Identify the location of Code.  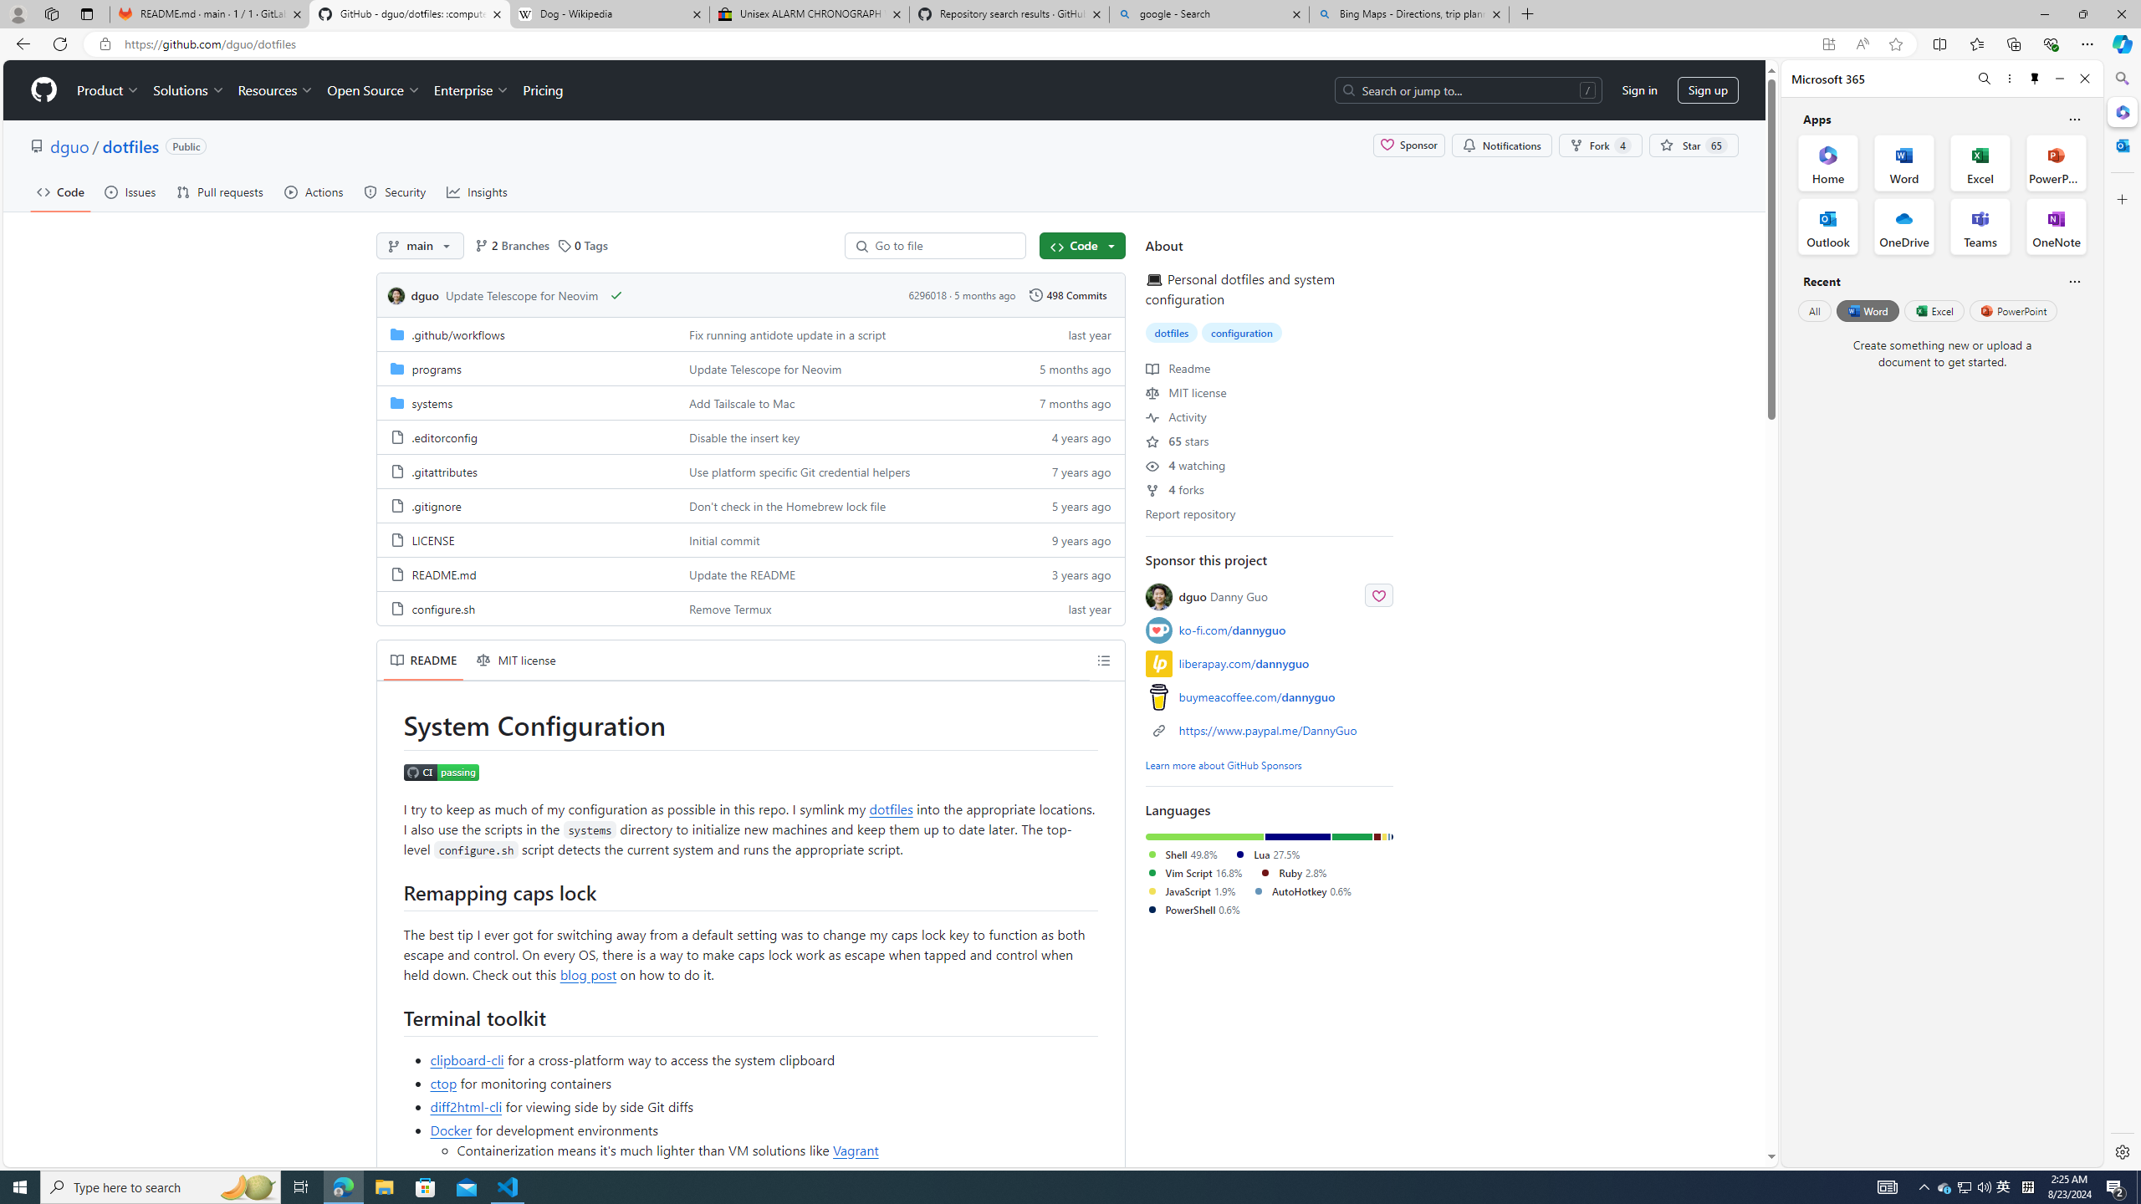
(60, 191).